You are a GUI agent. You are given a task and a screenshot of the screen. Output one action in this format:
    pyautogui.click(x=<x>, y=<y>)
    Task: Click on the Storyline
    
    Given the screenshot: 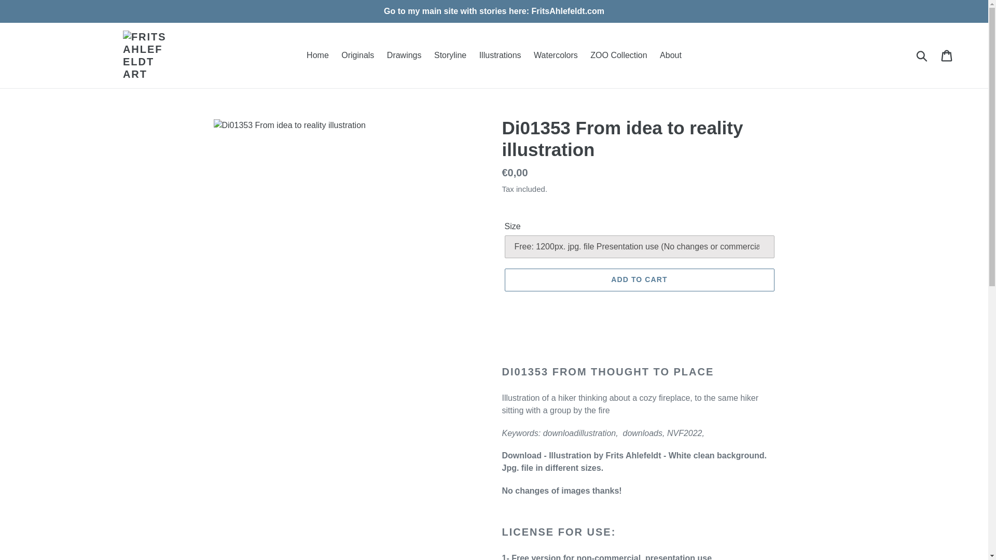 What is the action you would take?
    pyautogui.click(x=450, y=55)
    